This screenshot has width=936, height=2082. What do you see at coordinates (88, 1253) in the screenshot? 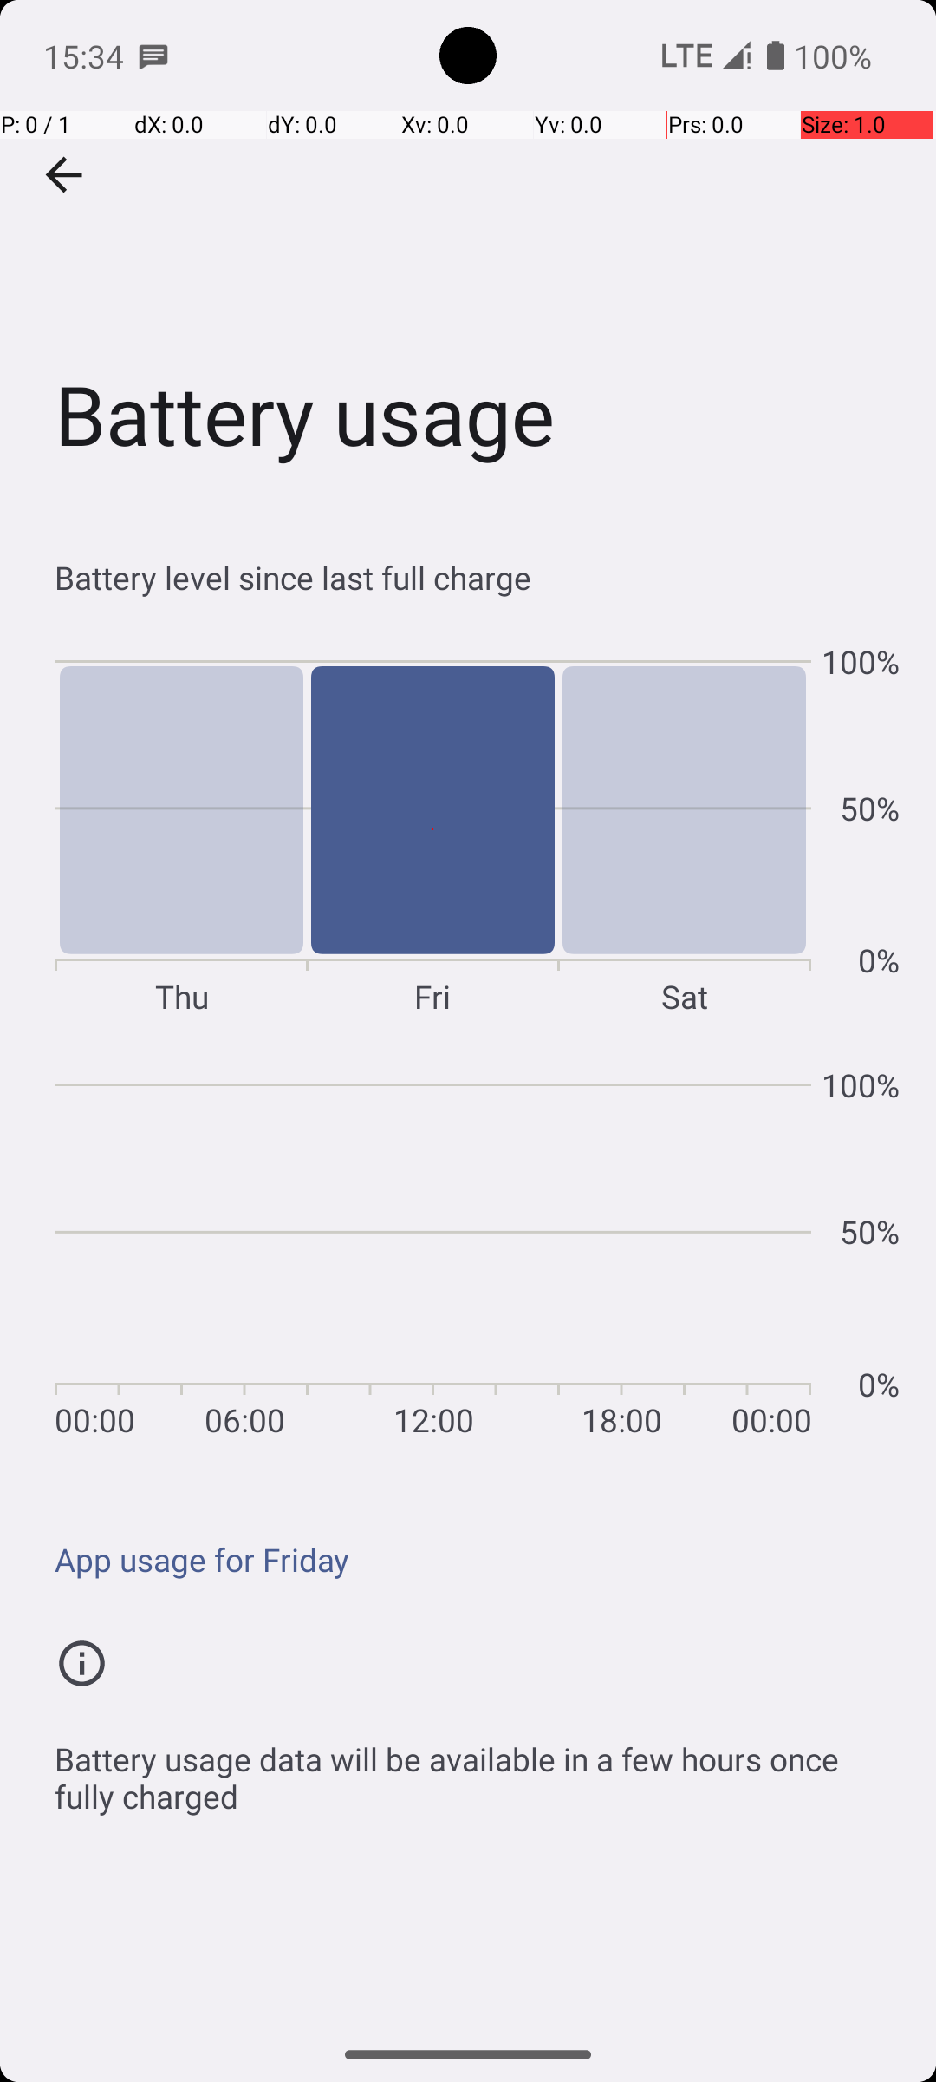
I see `00:00-02:00` at bounding box center [88, 1253].